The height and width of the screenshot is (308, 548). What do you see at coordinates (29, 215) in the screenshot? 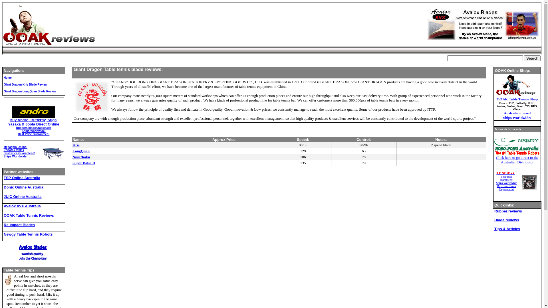
I see `OOAK Table Tennis Reviews` at bounding box center [29, 215].